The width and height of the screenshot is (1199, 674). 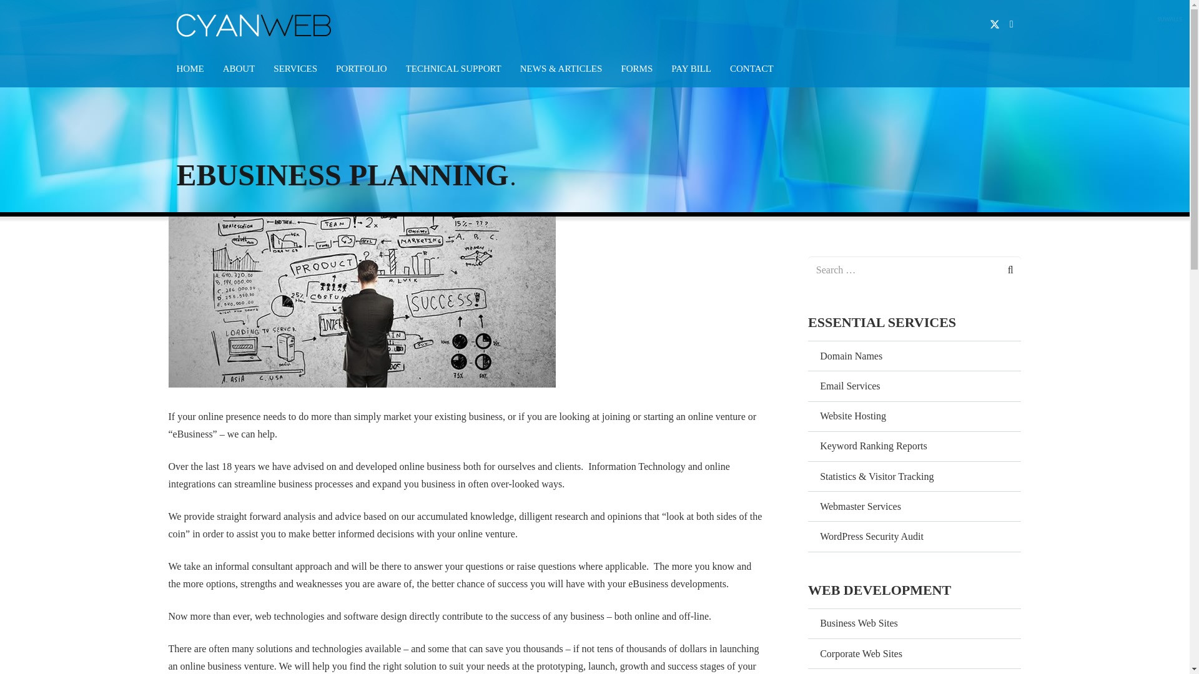 What do you see at coordinates (361, 69) in the screenshot?
I see `PORTFOLIO` at bounding box center [361, 69].